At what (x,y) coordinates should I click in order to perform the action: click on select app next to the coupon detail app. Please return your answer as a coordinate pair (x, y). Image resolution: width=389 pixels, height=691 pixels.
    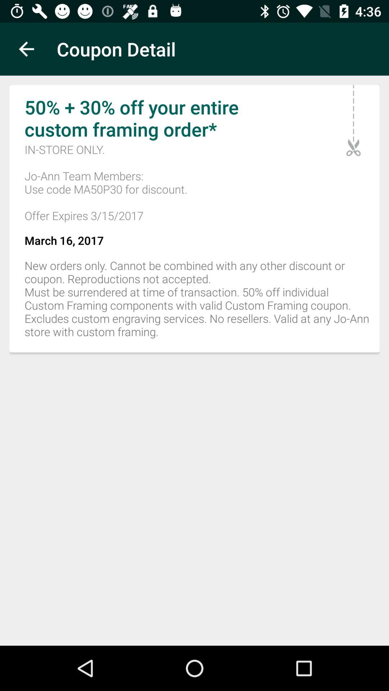
    Looking at the image, I should click on (26, 49).